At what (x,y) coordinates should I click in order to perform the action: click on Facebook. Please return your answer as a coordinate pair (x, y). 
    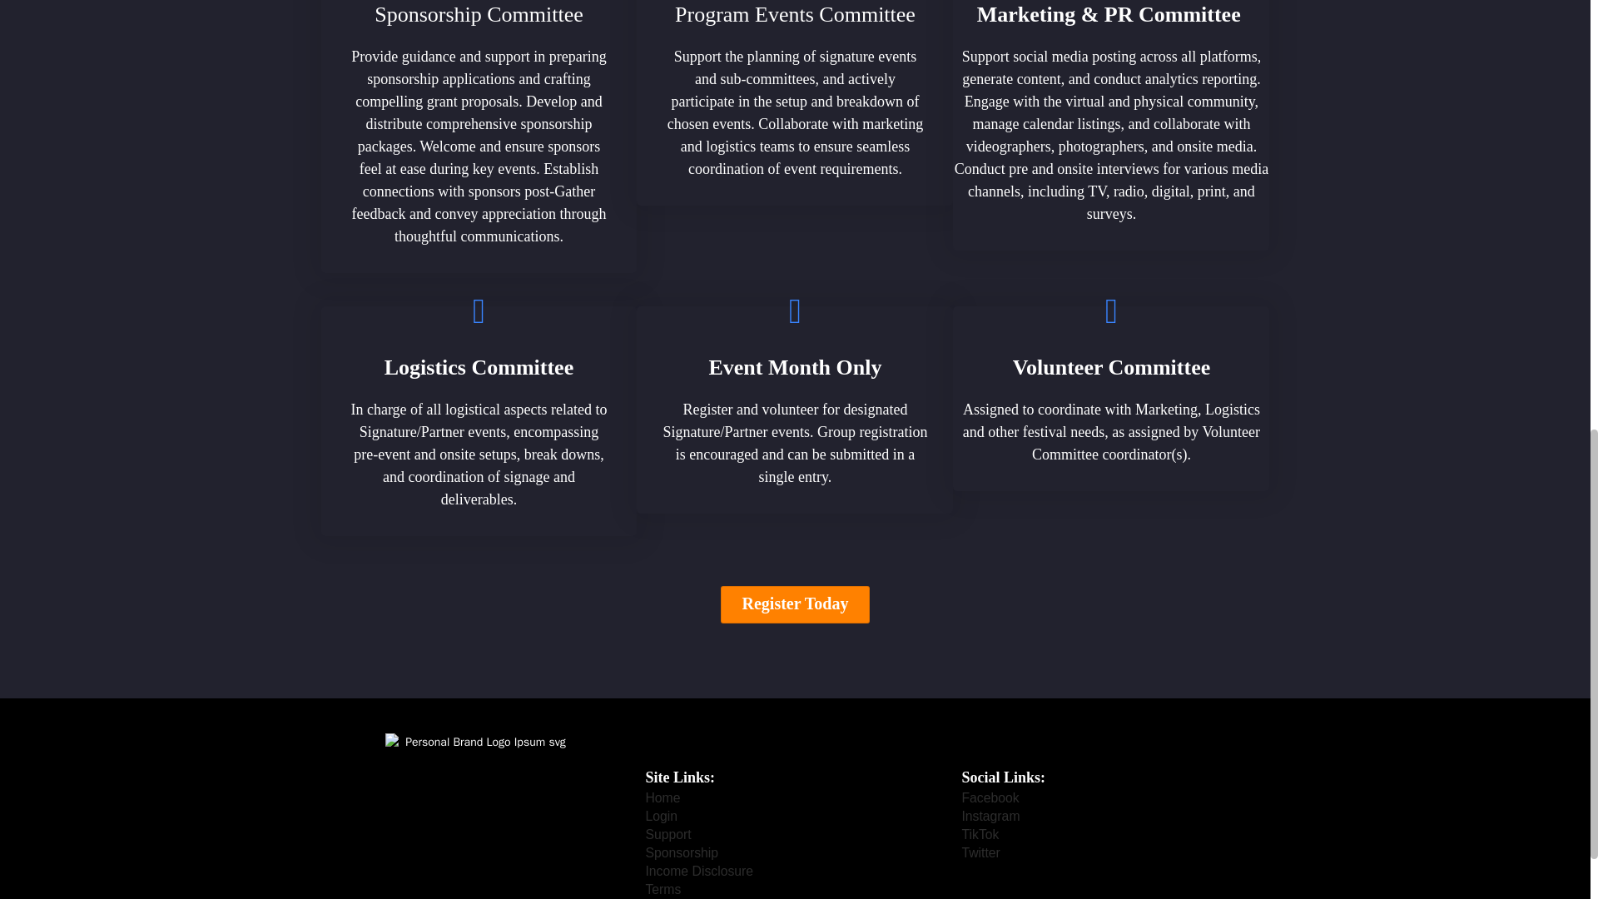
    Looking at the image, I should click on (990, 797).